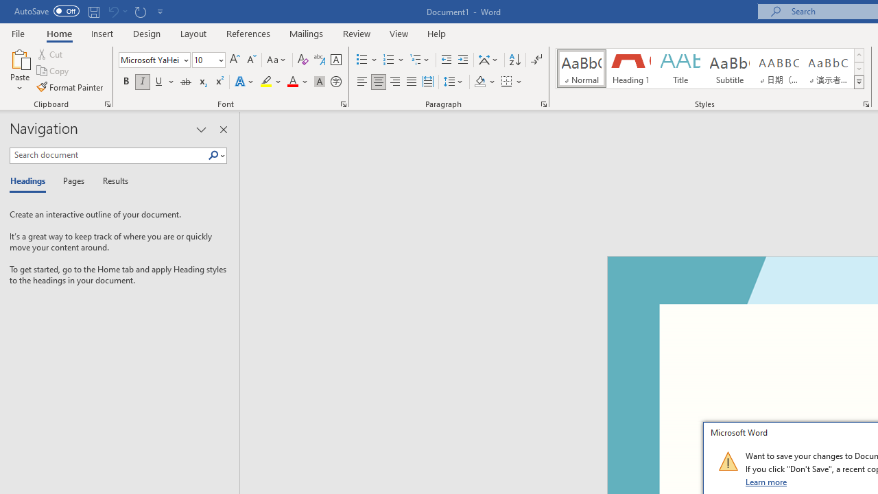  I want to click on Office Clipboard..., so click(107, 104).